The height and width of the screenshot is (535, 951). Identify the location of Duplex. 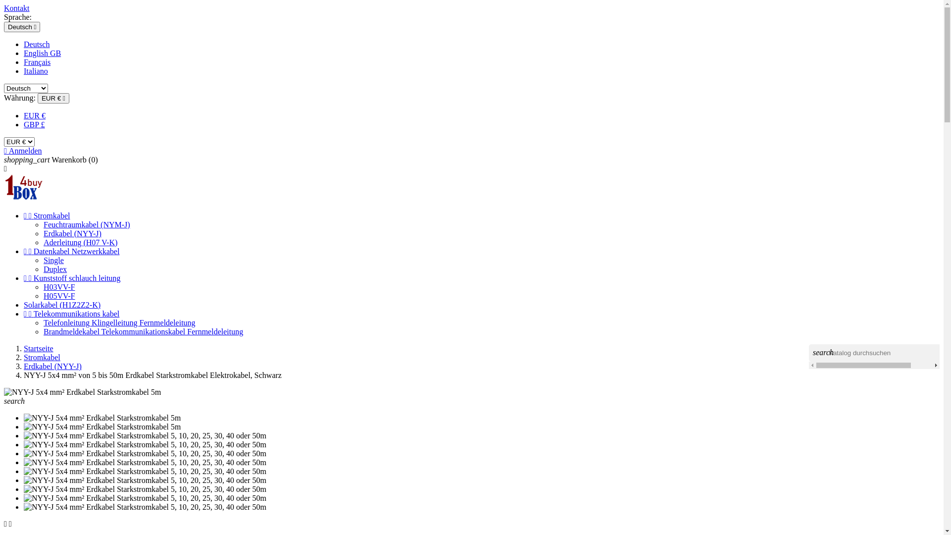
(55, 269).